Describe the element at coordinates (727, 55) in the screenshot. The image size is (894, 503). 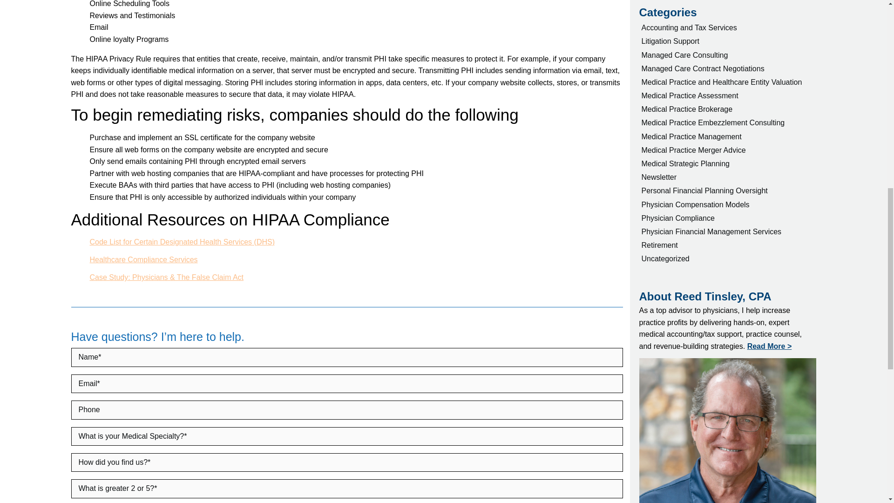
I see `Managed Care Consulting` at that location.